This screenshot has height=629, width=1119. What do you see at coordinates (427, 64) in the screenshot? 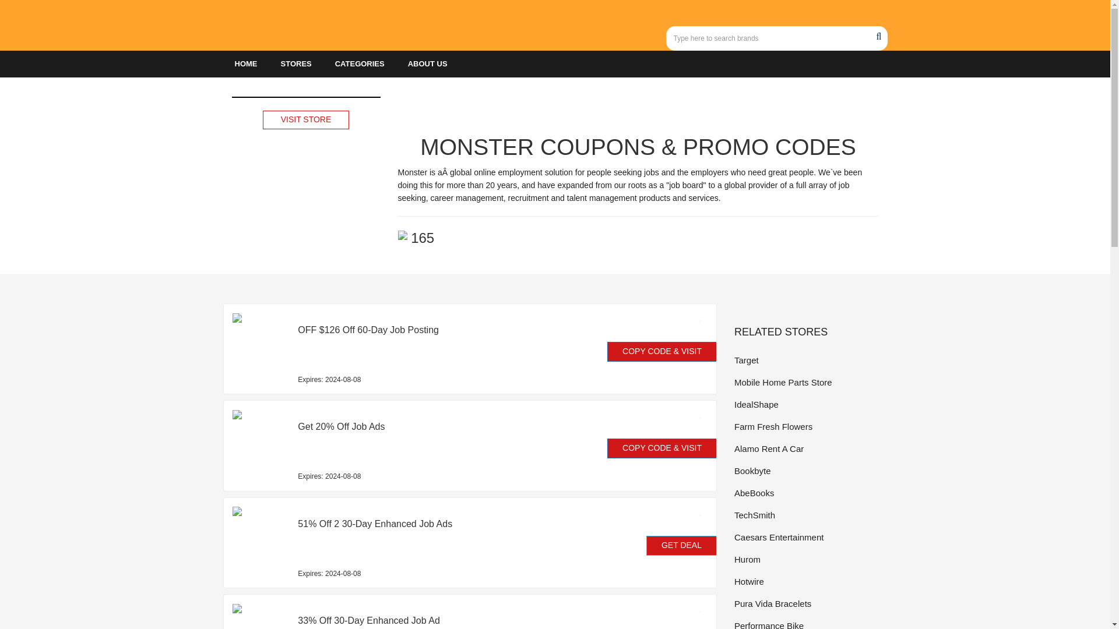
I see `ABOUT US` at bounding box center [427, 64].